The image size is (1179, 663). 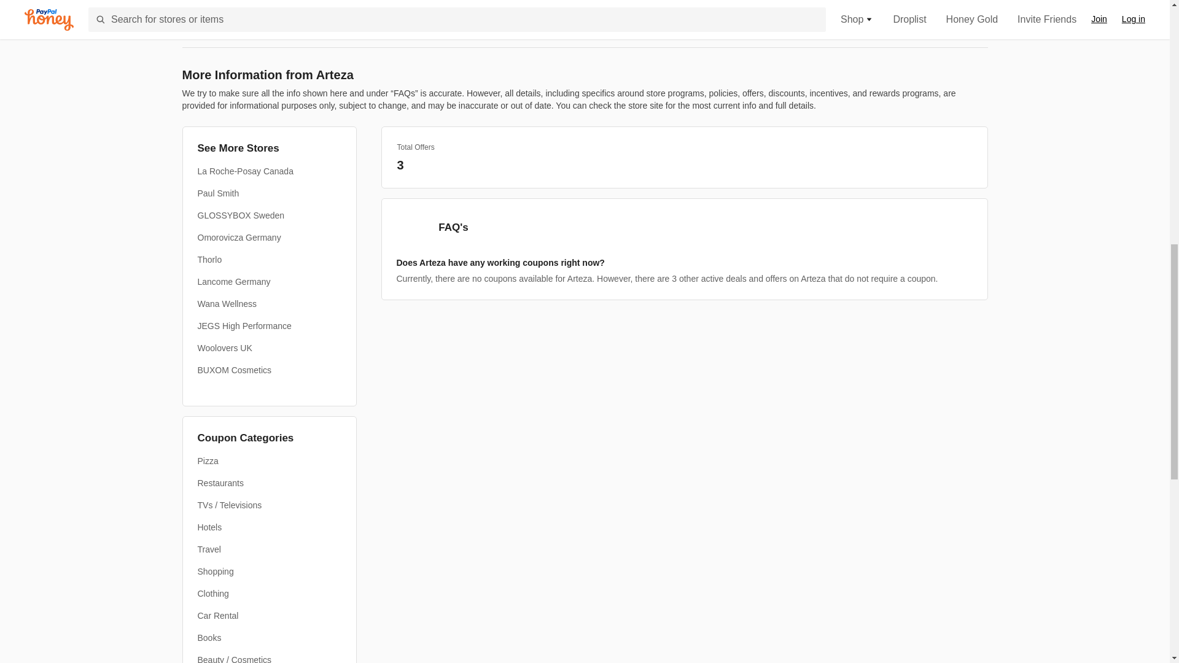 I want to click on Omorovicza Germany, so click(x=239, y=237).